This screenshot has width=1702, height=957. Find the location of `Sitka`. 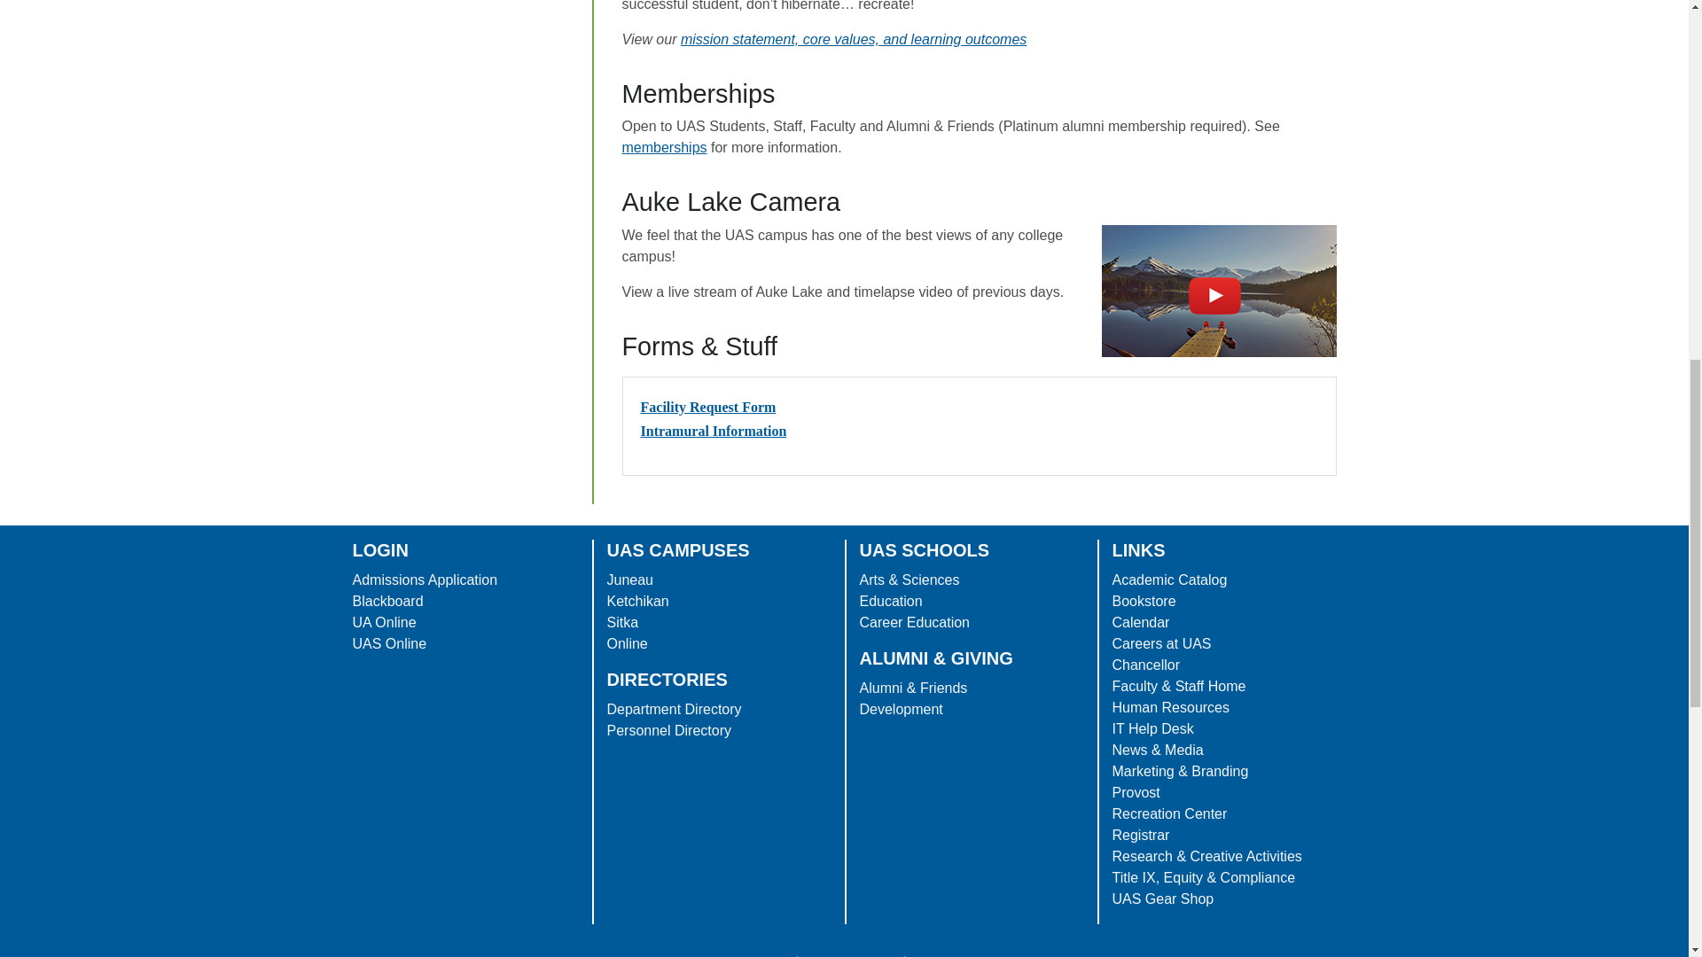

Sitka is located at coordinates (622, 622).